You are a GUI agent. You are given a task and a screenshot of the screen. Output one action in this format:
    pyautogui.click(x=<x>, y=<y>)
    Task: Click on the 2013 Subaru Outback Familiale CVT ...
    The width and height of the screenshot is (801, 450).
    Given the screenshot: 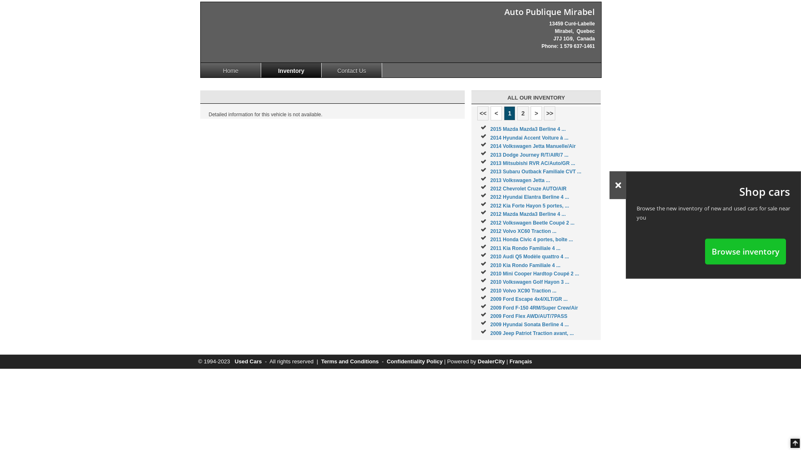 What is the action you would take?
    pyautogui.click(x=536, y=172)
    